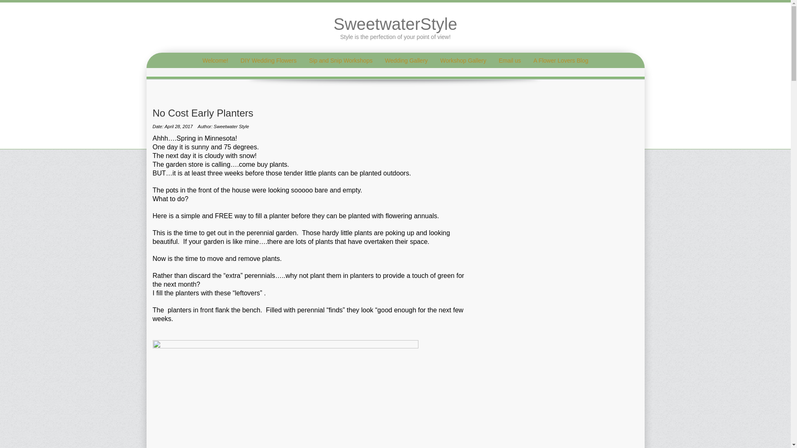 The width and height of the screenshot is (797, 448). What do you see at coordinates (510, 61) in the screenshot?
I see `Email us` at bounding box center [510, 61].